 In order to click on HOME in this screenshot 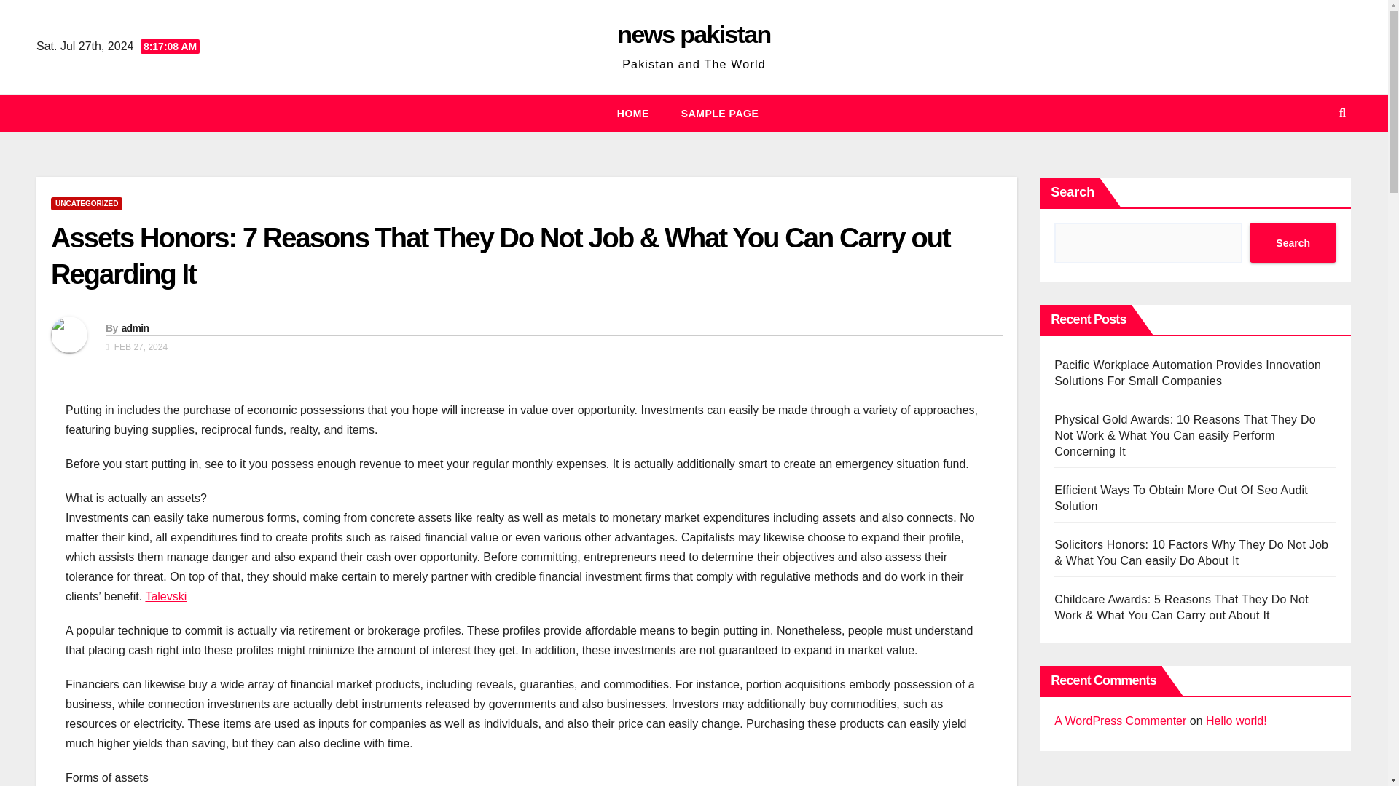, I will do `click(633, 114)`.